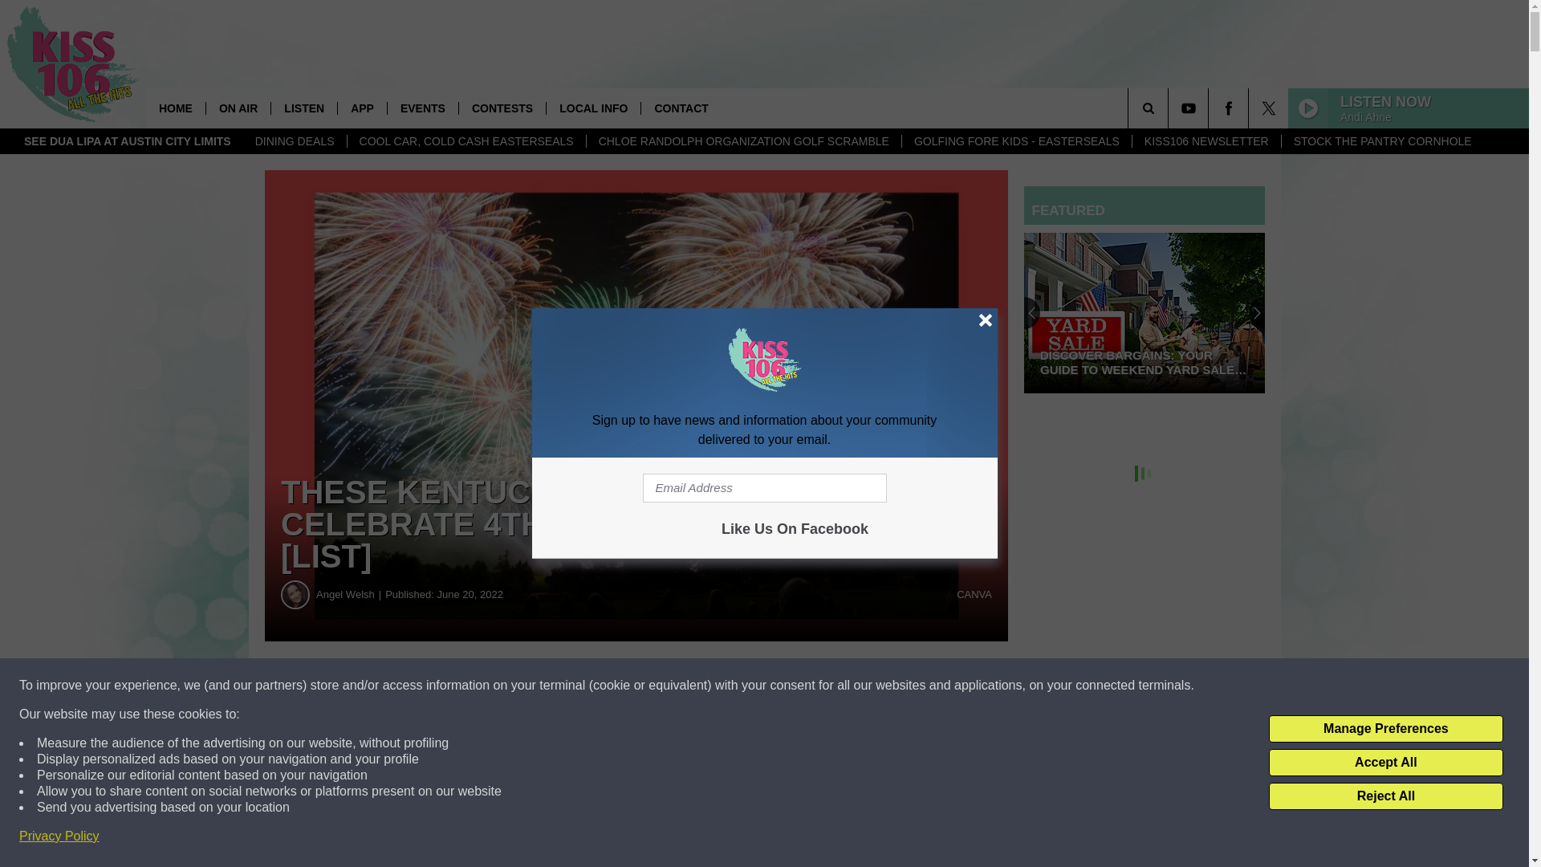 The width and height of the screenshot is (1541, 867). I want to click on COOL CAR, COLD CASH EASTERSEALS, so click(466, 141).